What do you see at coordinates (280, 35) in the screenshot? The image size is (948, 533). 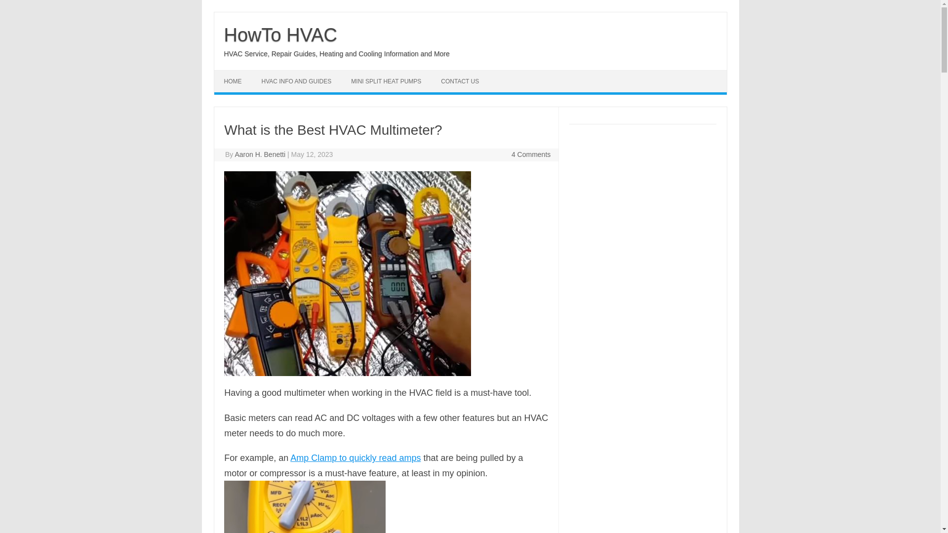 I see `HowTo HVAC` at bounding box center [280, 35].